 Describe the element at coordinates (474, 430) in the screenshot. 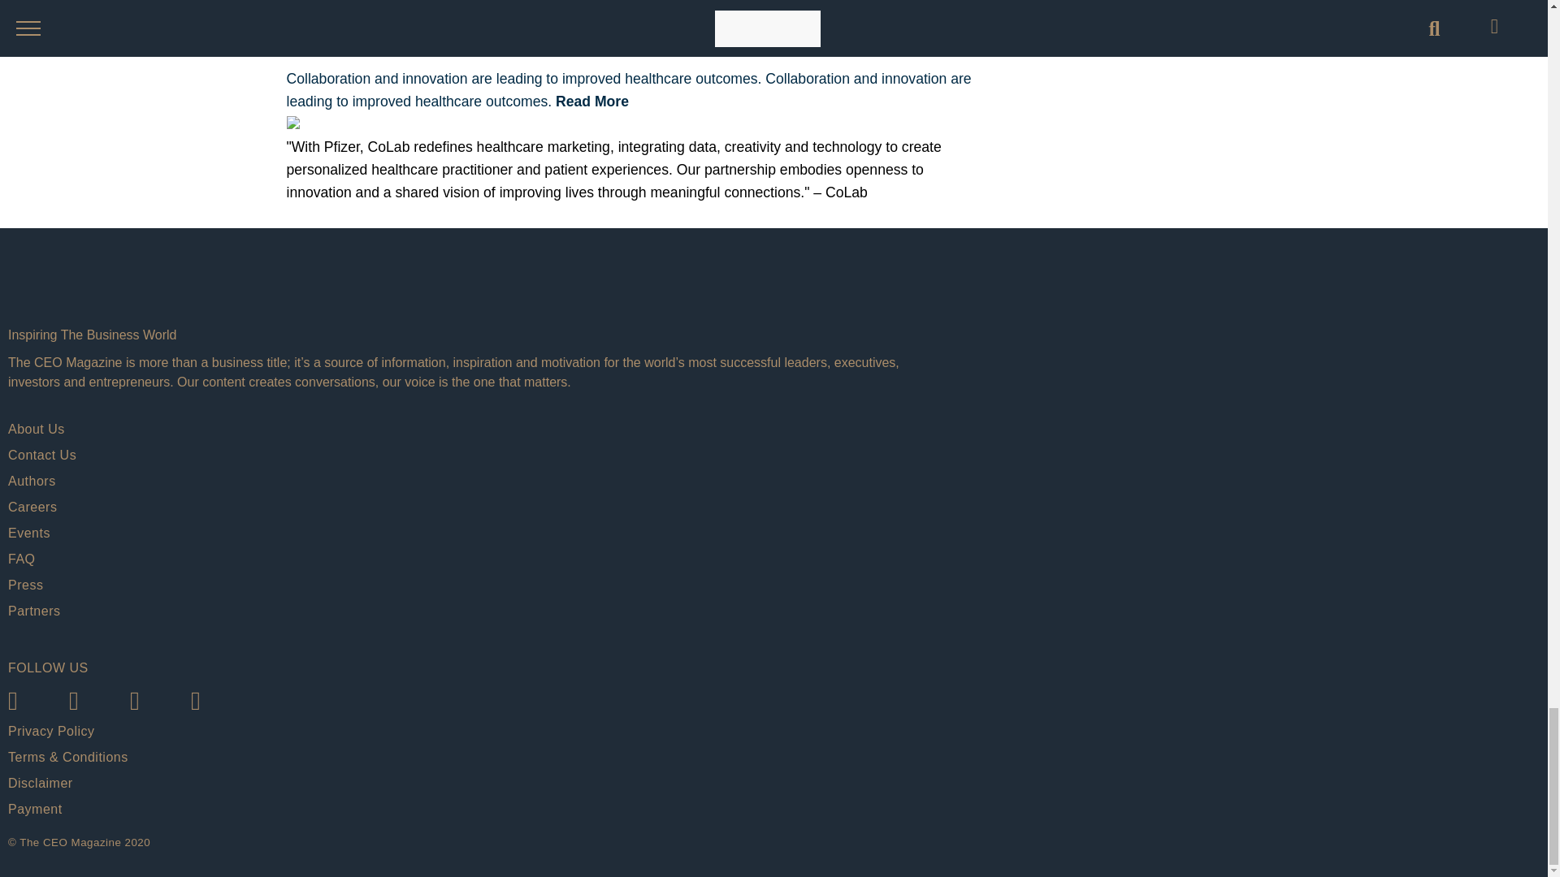

I see `About Us` at that location.